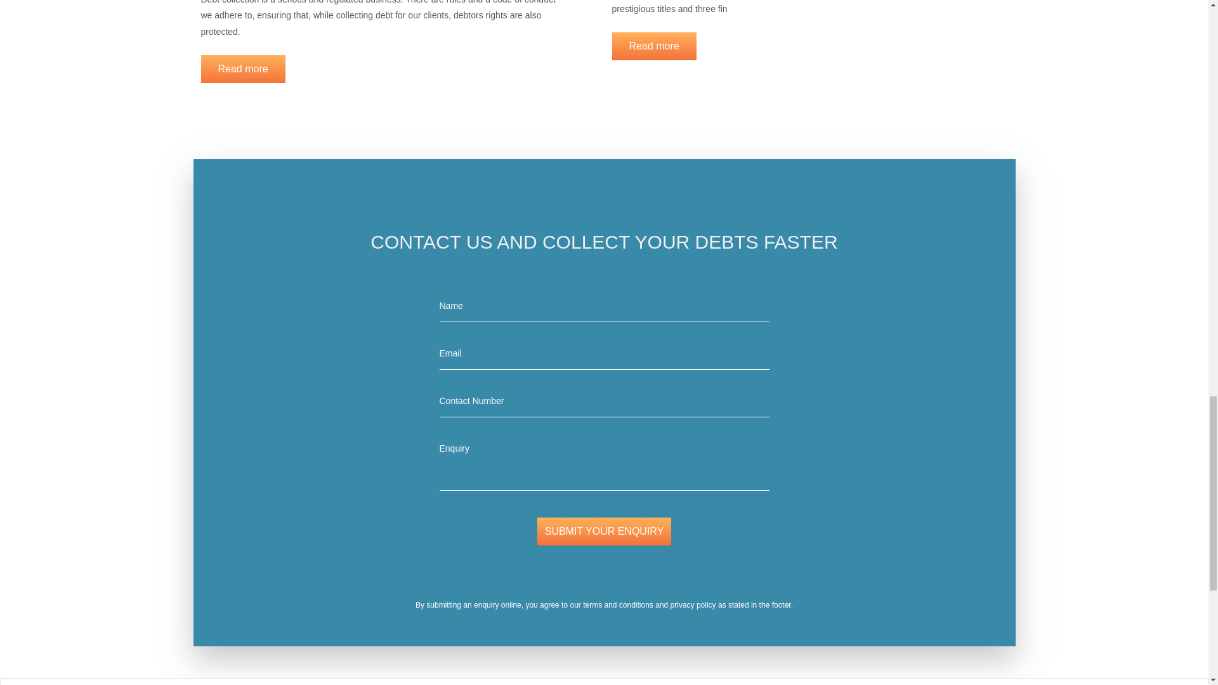  I want to click on Read more, so click(653, 46).